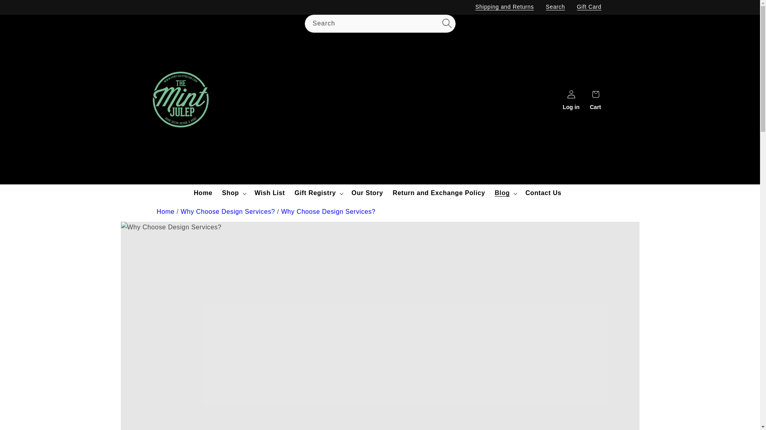 The height and width of the screenshot is (430, 766). What do you see at coordinates (589, 7) in the screenshot?
I see `Gift Card` at bounding box center [589, 7].